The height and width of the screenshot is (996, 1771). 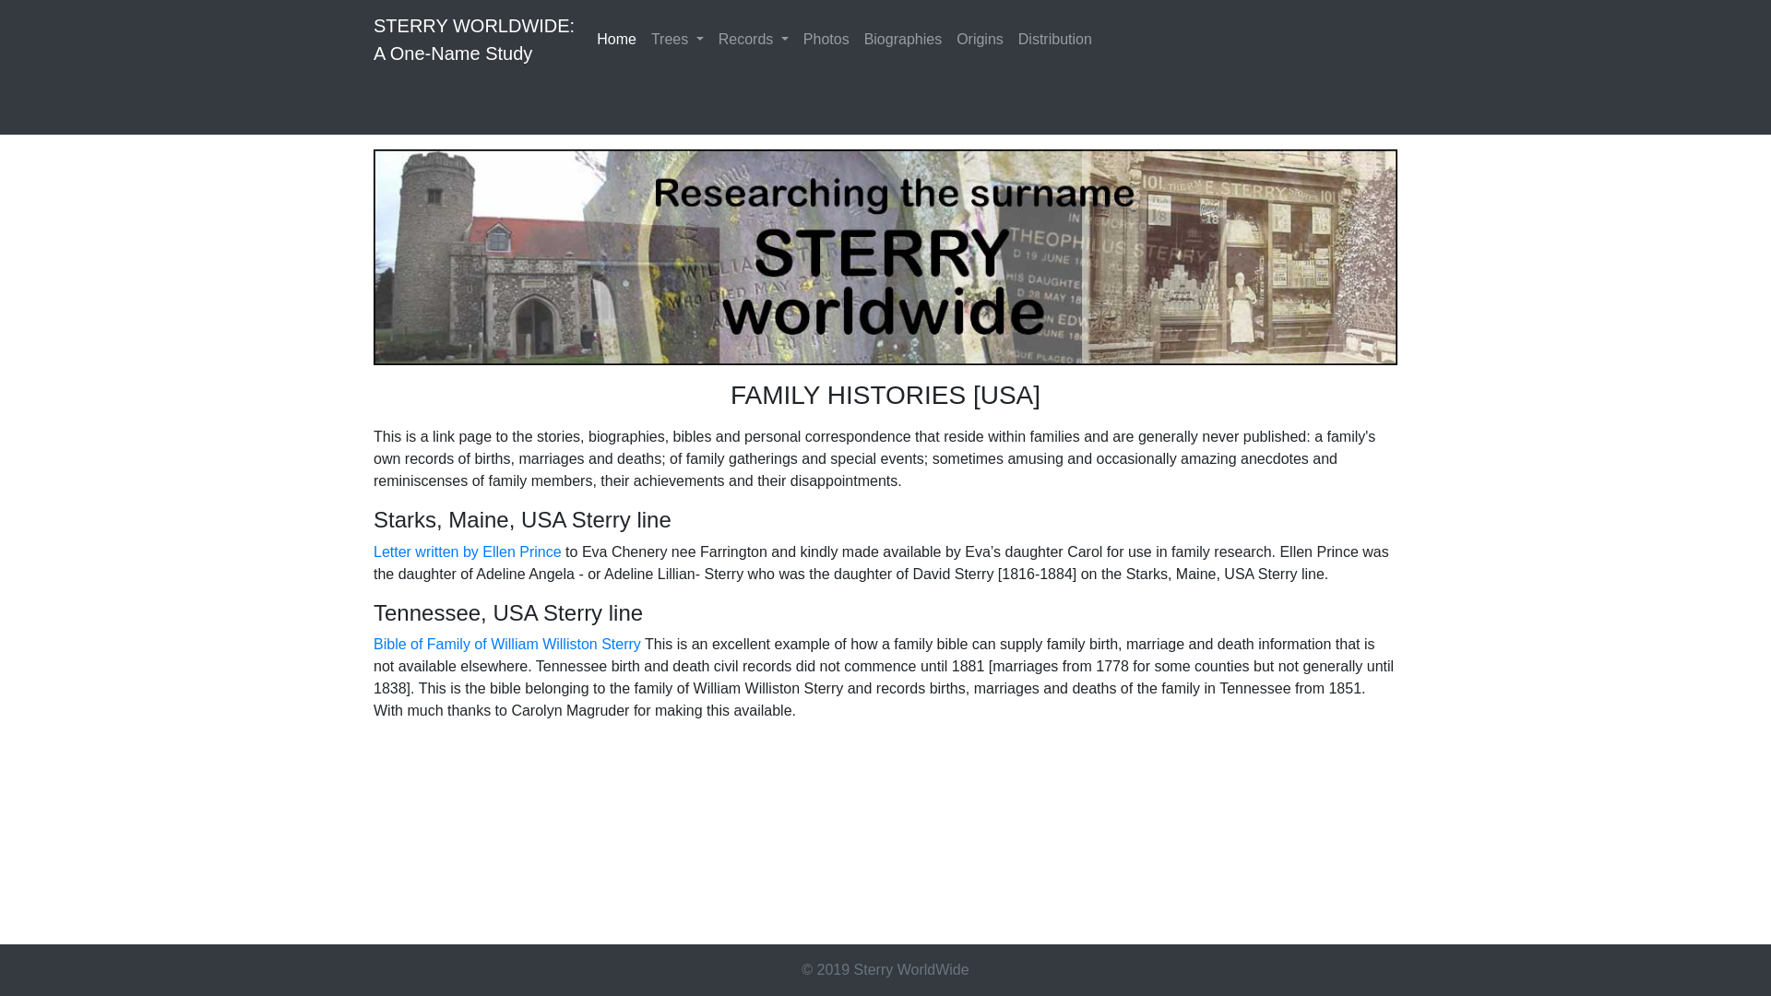 What do you see at coordinates (826, 39) in the screenshot?
I see `Home` at bounding box center [826, 39].